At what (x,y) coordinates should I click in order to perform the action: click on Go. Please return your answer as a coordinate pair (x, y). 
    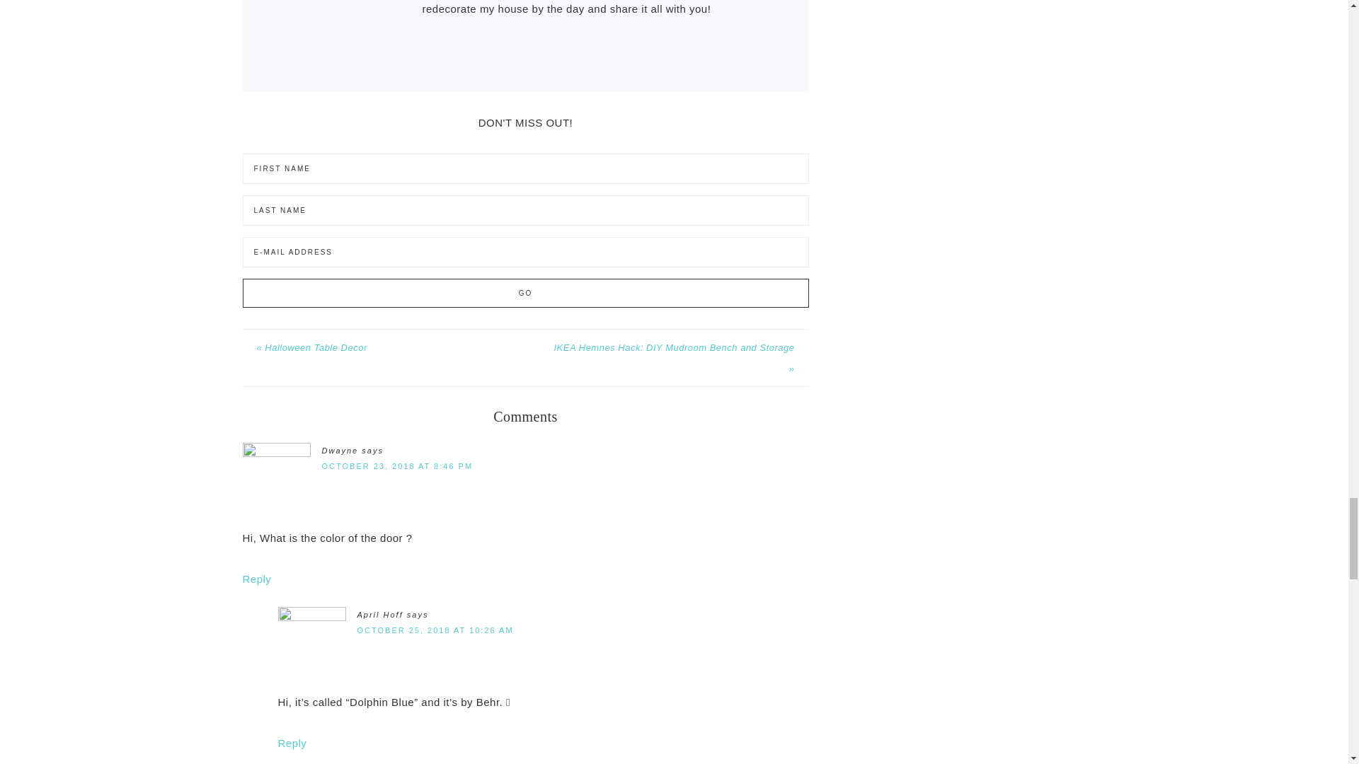
    Looking at the image, I should click on (525, 293).